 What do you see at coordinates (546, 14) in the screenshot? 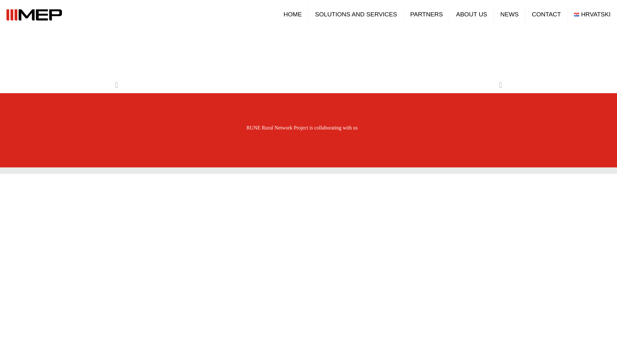
I see `CONTACT` at bounding box center [546, 14].